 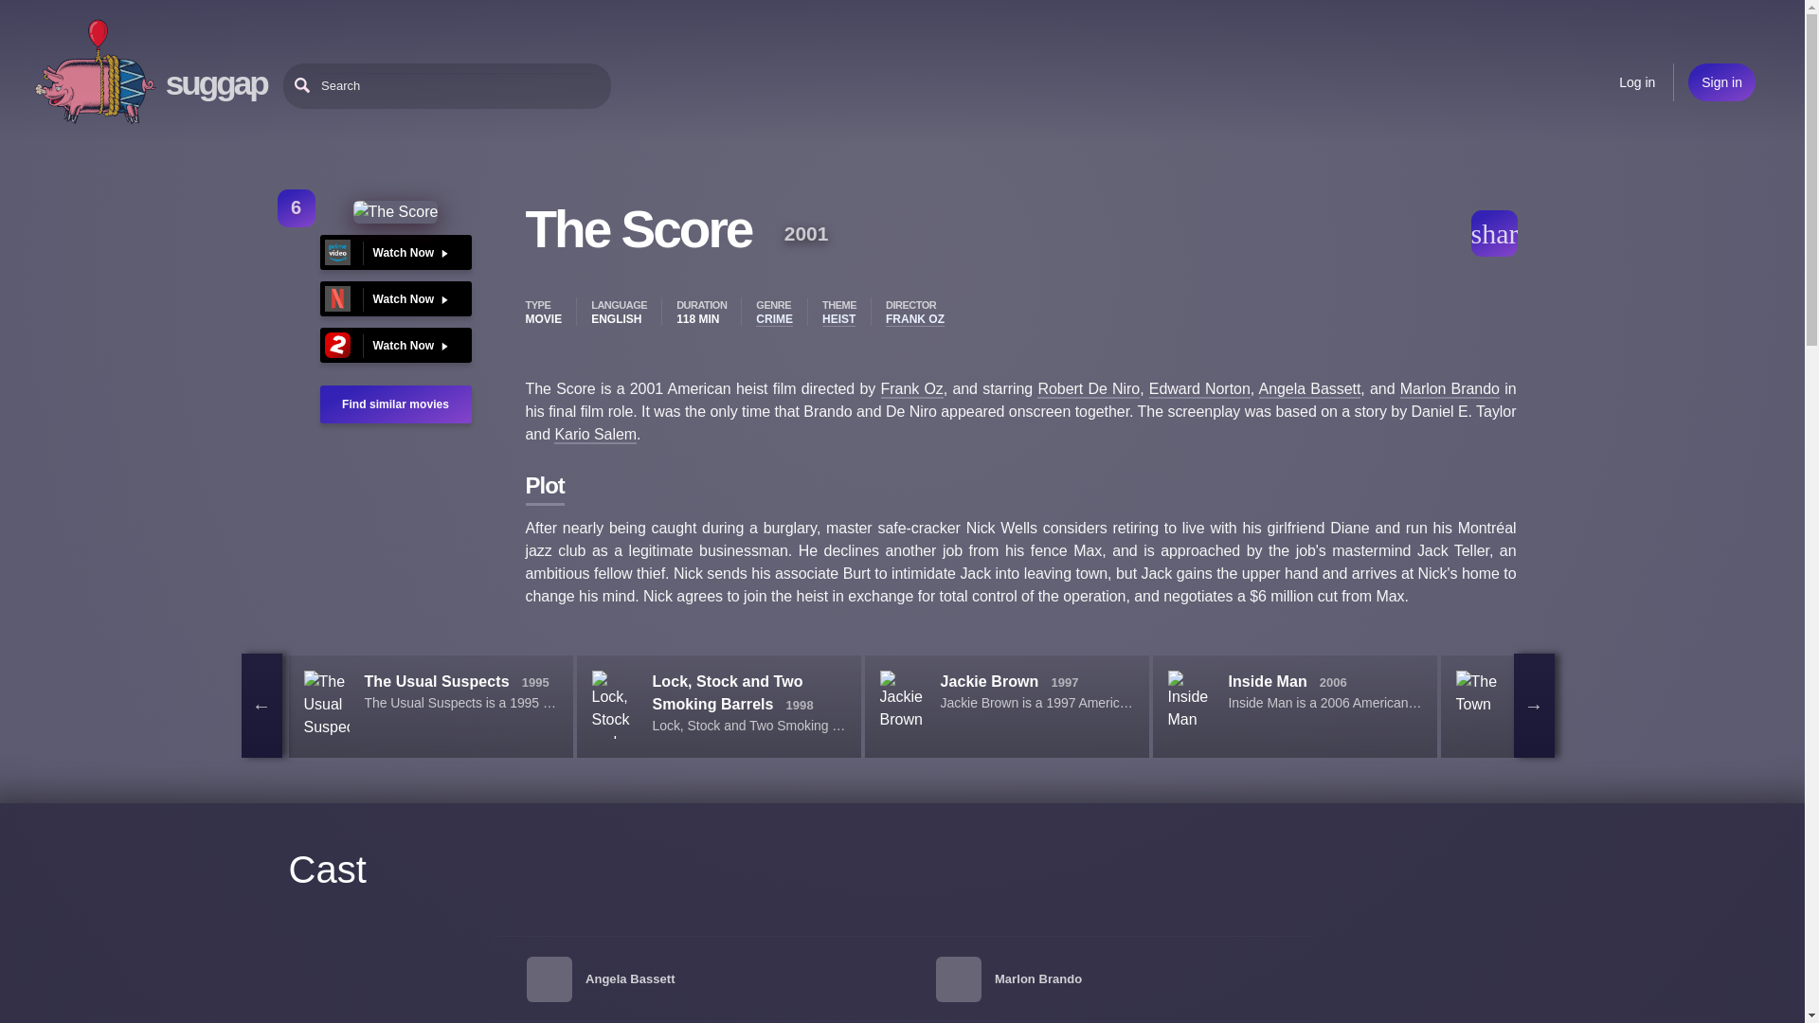 I want to click on FRANK OZ, so click(x=915, y=319).